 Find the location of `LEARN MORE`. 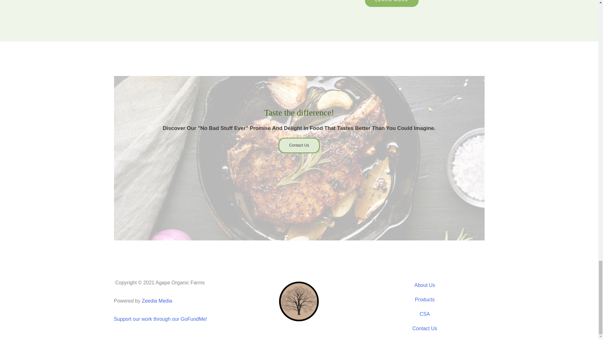

LEARN MORE is located at coordinates (391, 3).